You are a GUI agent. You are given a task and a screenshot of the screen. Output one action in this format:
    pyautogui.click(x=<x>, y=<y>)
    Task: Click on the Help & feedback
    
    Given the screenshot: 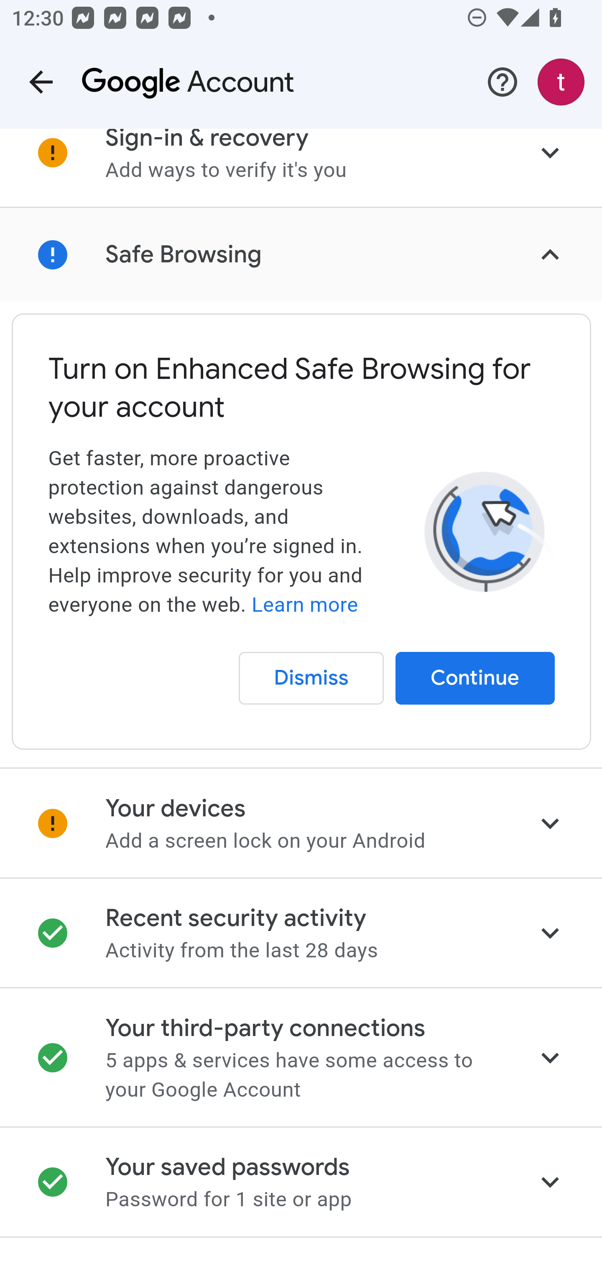 What is the action you would take?
    pyautogui.click(x=502, y=82)
    